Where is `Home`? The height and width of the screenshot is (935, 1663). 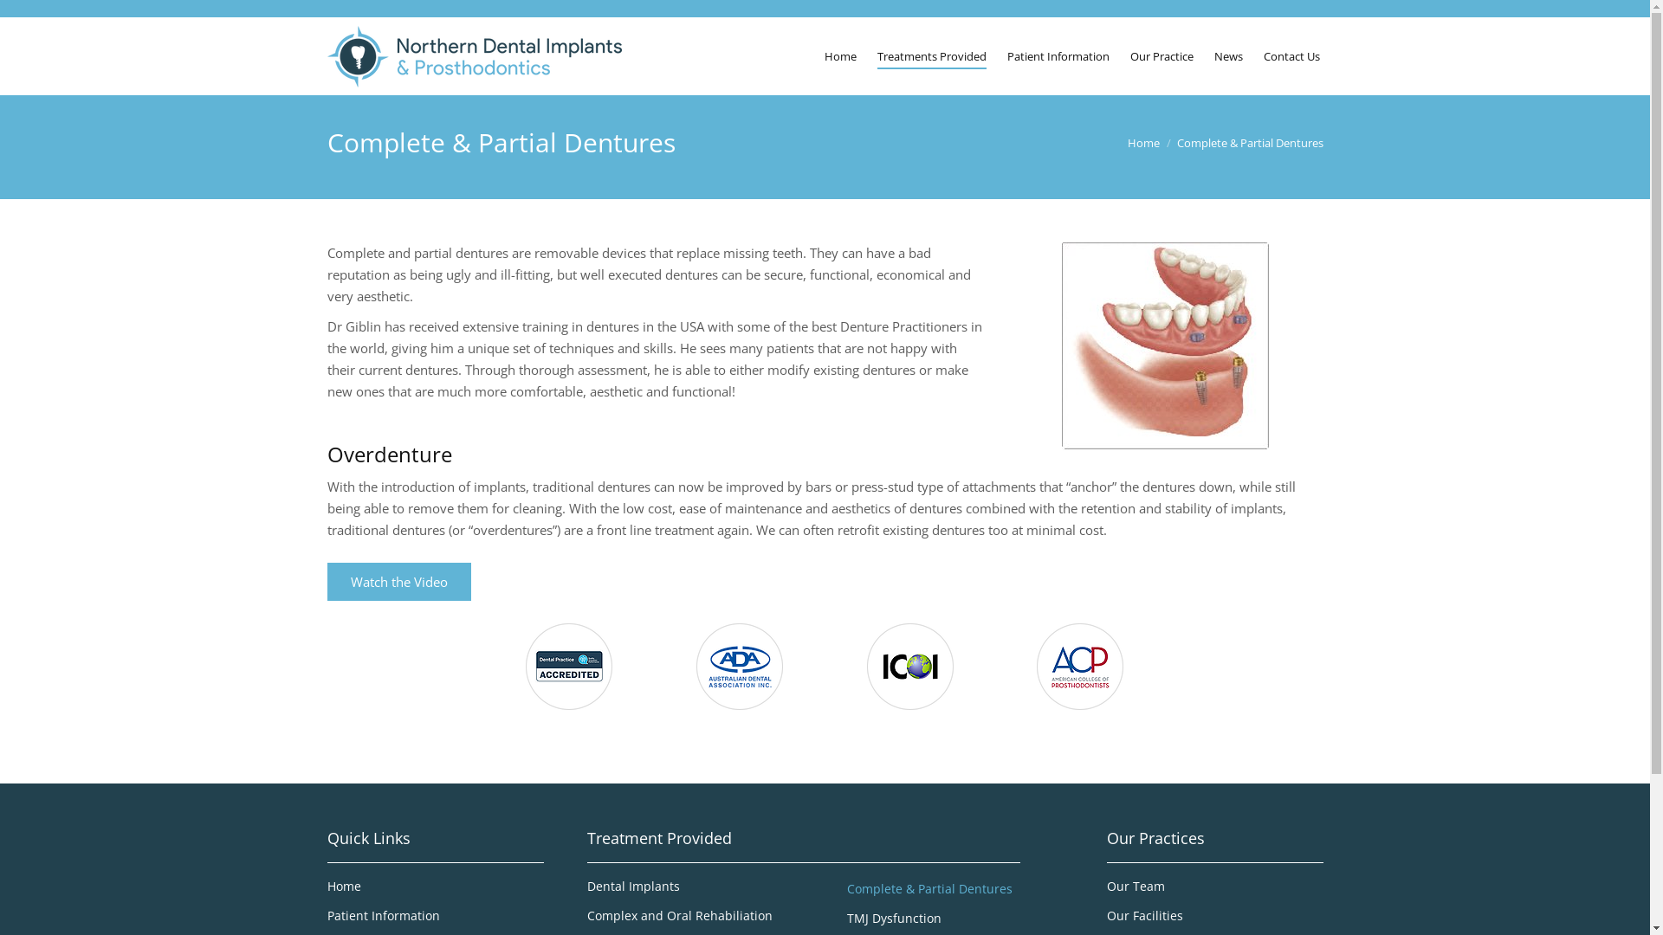
Home is located at coordinates (1143, 142).